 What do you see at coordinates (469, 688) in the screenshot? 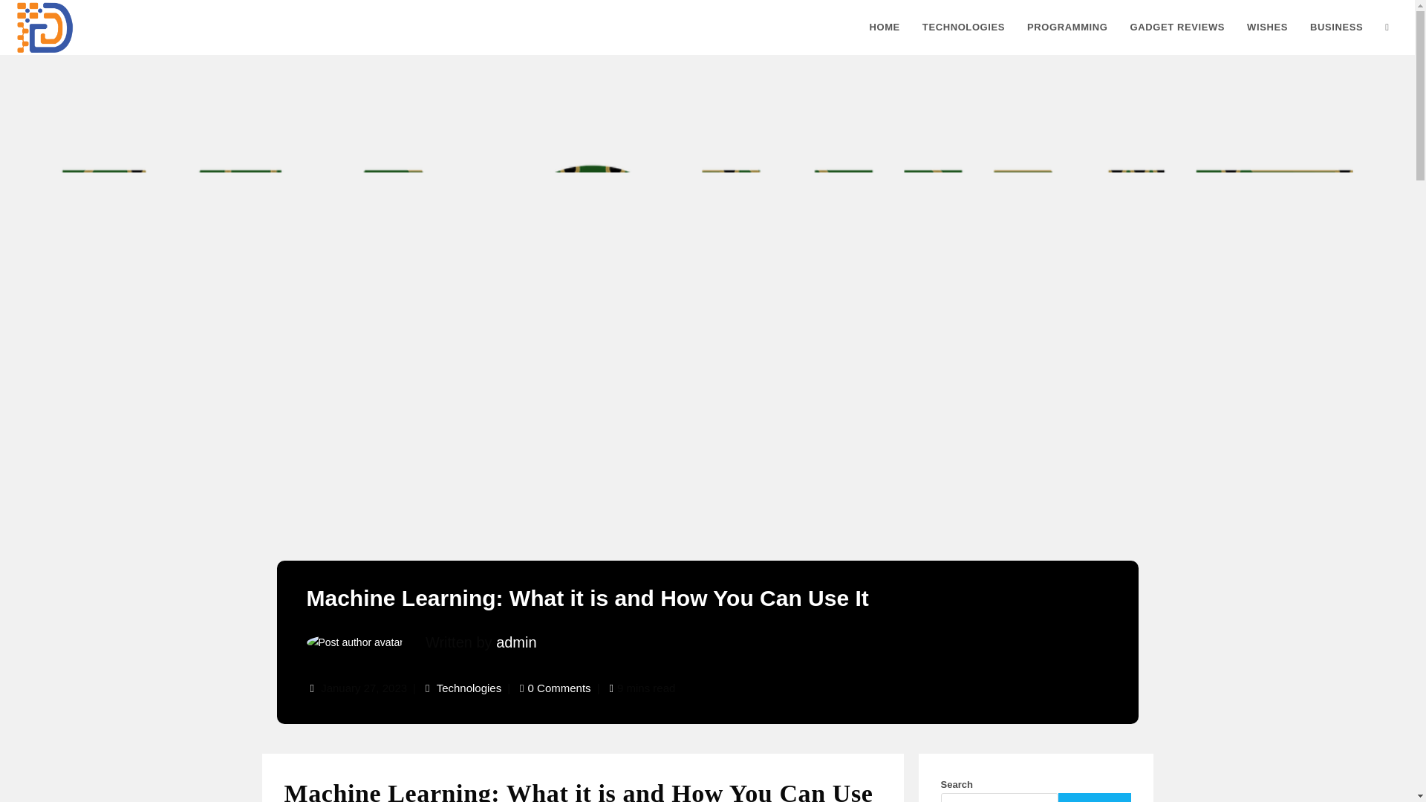
I see `Technologies` at bounding box center [469, 688].